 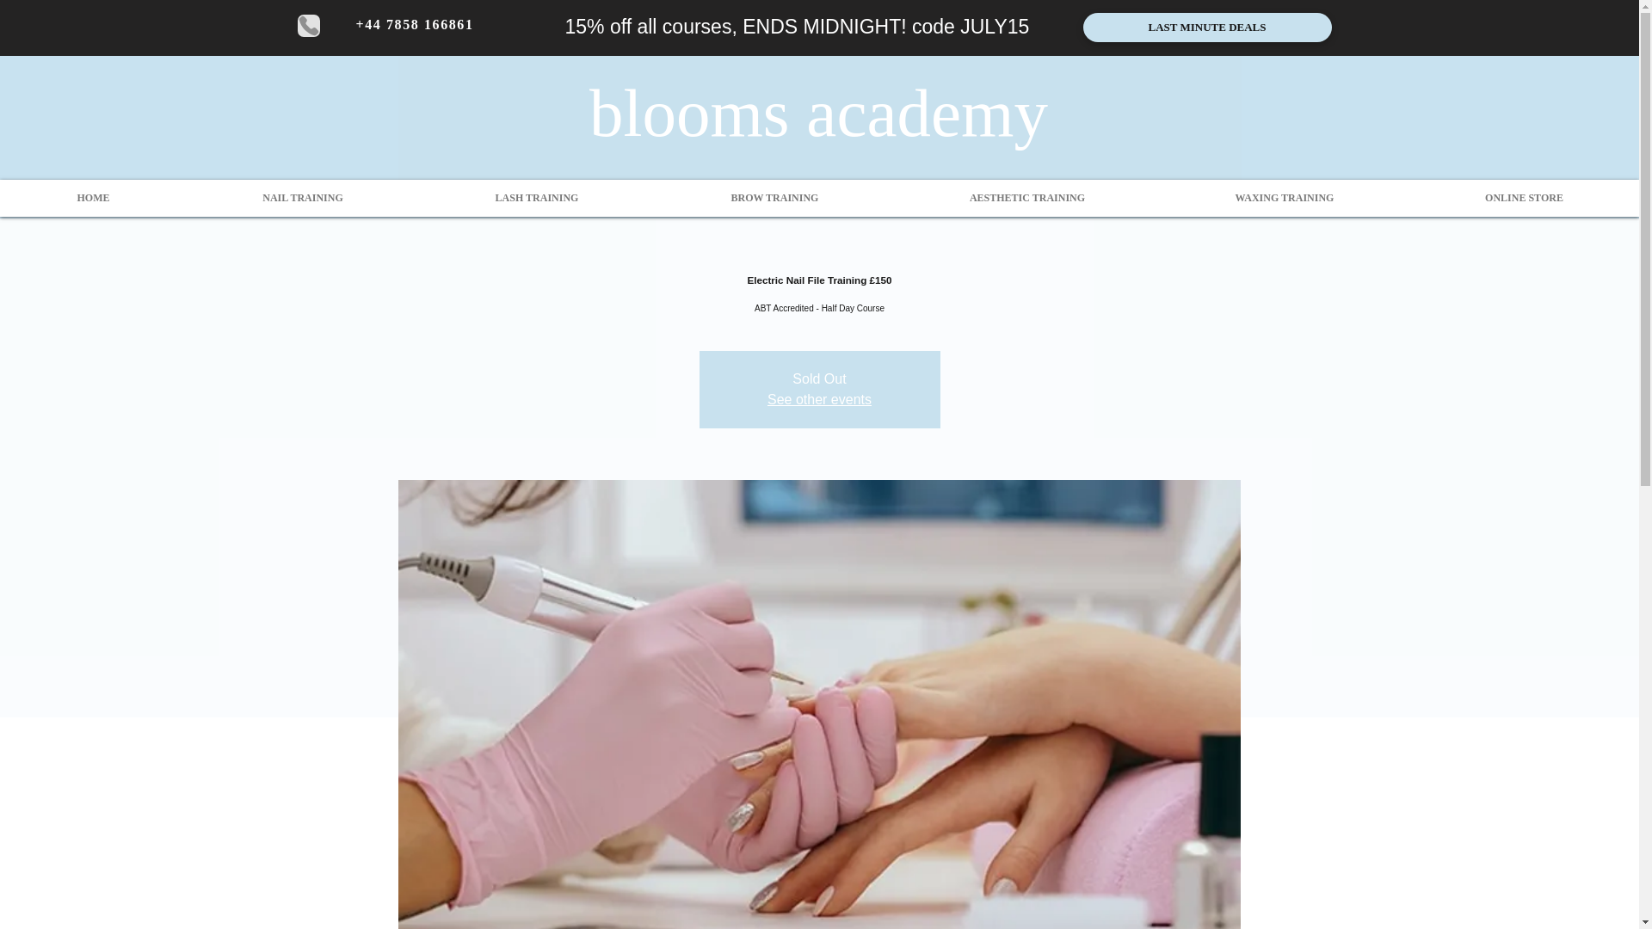 I want to click on See other events, so click(x=819, y=399).